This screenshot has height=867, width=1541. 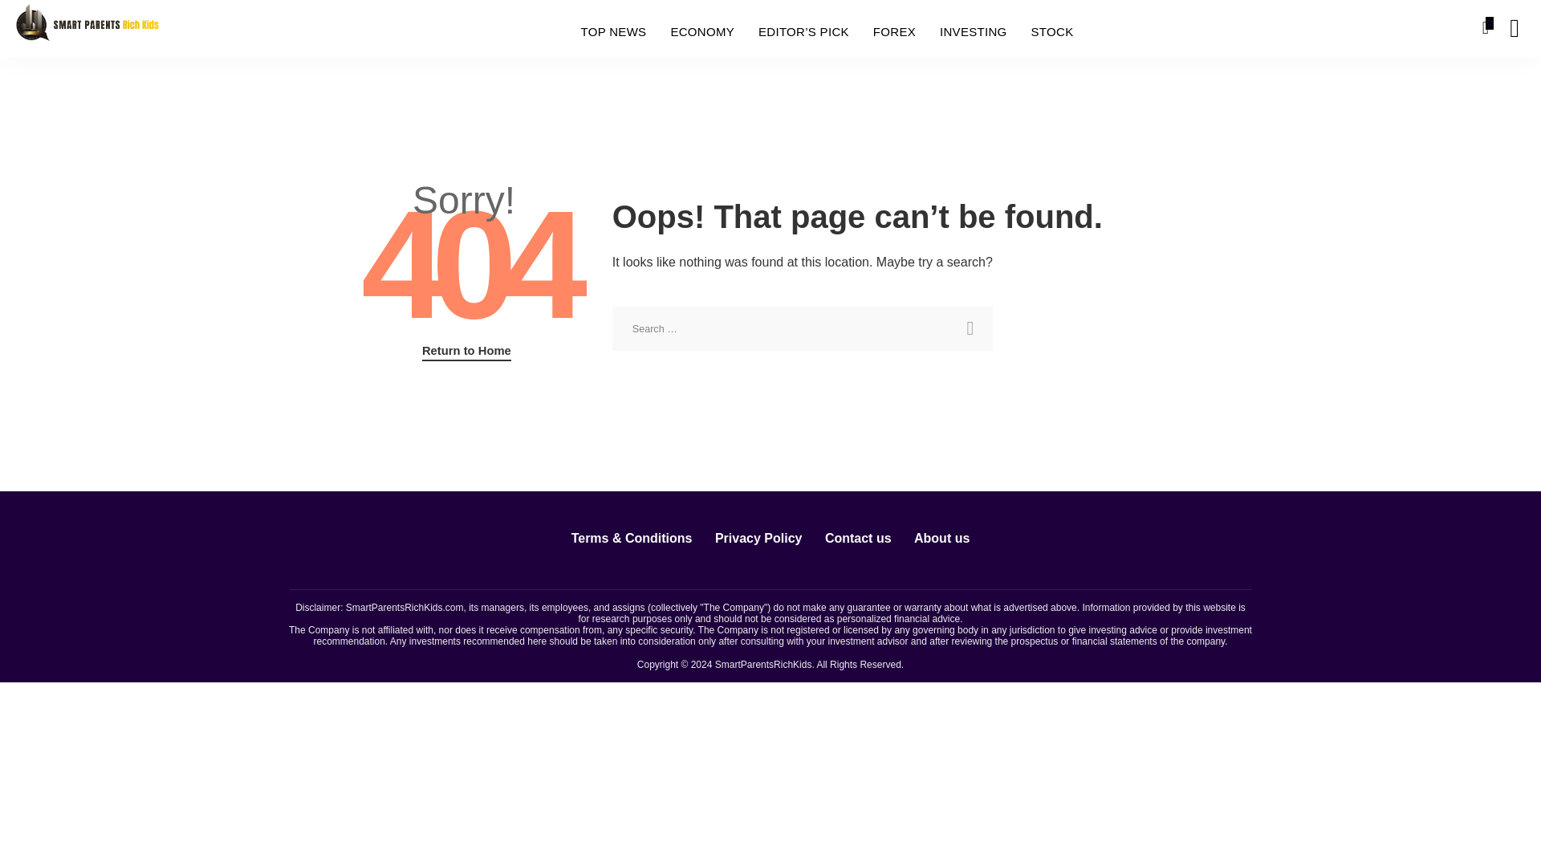 What do you see at coordinates (613, 32) in the screenshot?
I see `TOP NEWS` at bounding box center [613, 32].